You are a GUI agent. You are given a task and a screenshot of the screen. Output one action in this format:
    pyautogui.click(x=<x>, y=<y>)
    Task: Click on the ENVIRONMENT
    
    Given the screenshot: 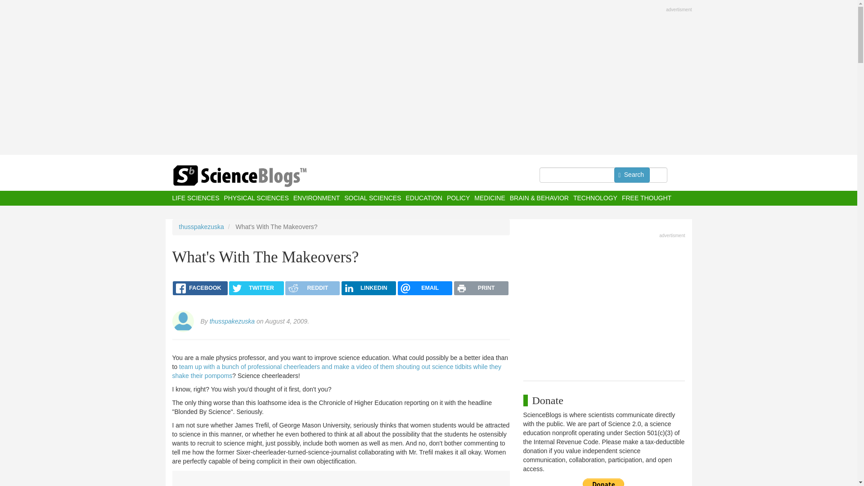 What is the action you would take?
    pyautogui.click(x=316, y=198)
    